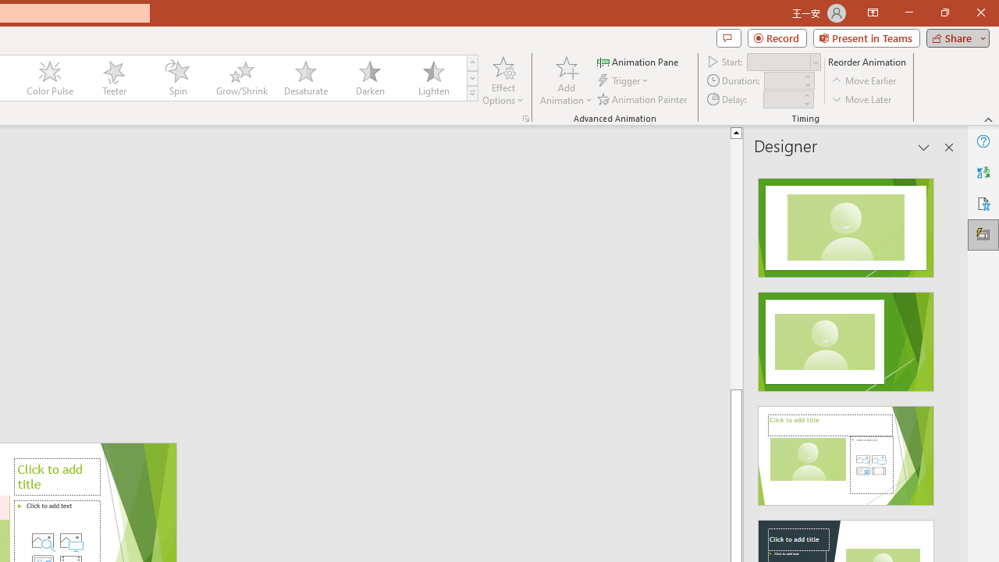 This screenshot has height=562, width=999. Describe the element at coordinates (472, 94) in the screenshot. I see `Animation Styles` at that location.